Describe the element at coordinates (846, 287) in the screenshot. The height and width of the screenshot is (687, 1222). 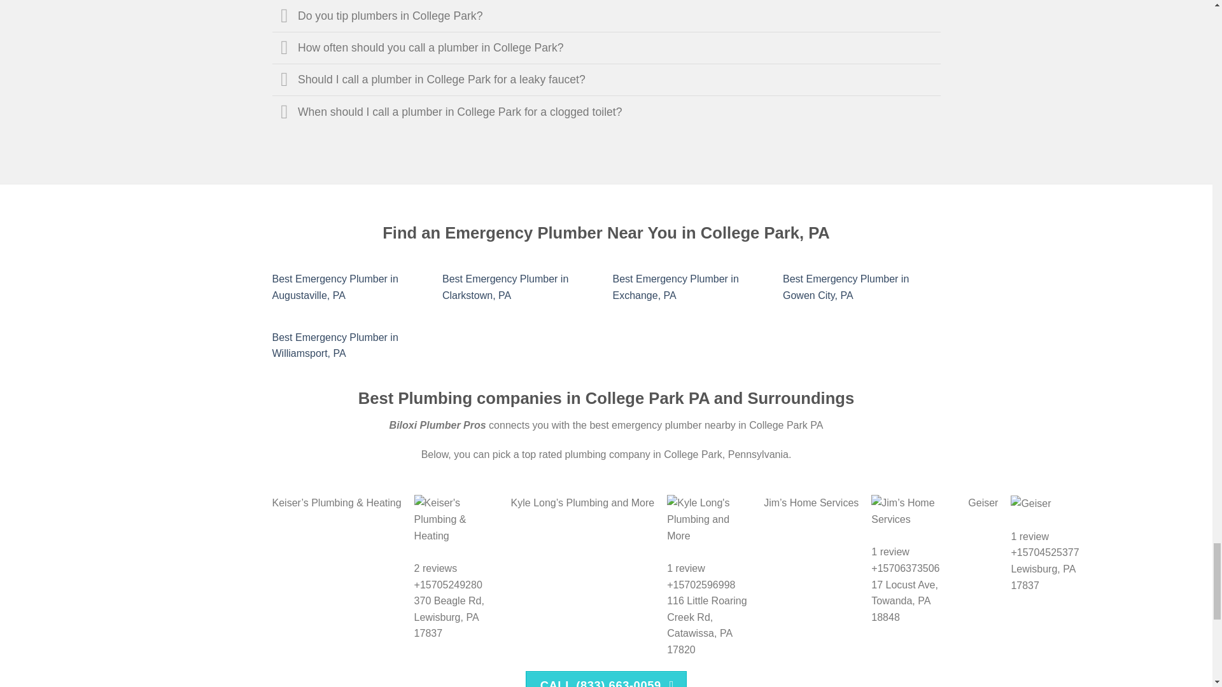
I see `Best Emergency Plumber in Gowen City, PA` at that location.